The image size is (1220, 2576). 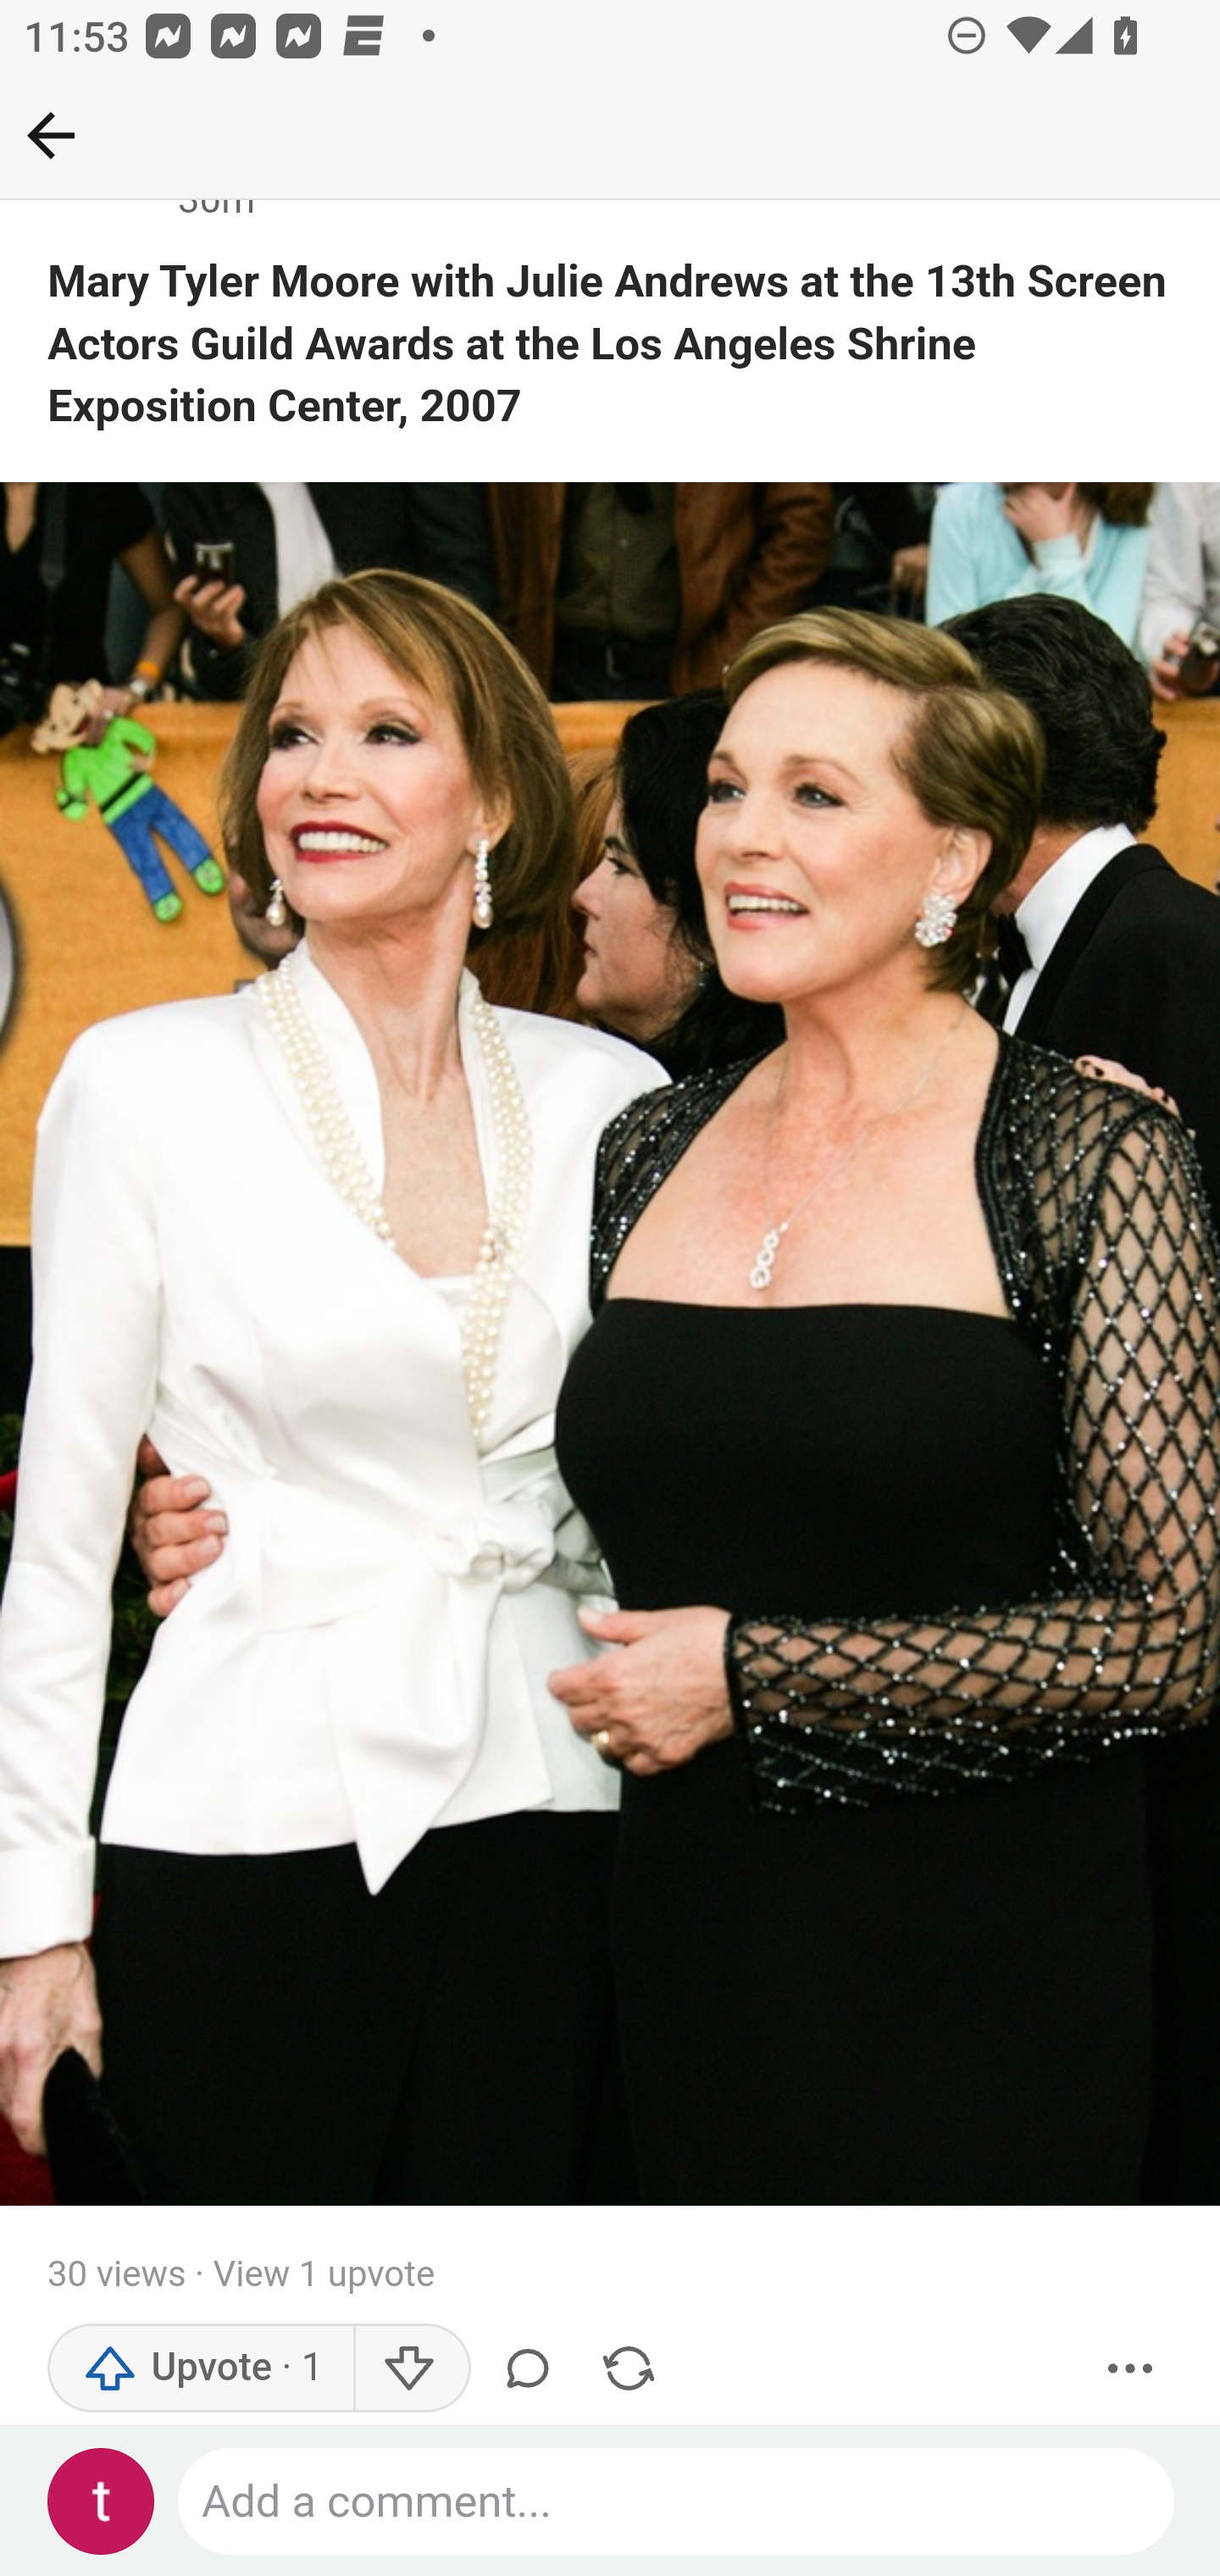 What do you see at coordinates (410, 2369) in the screenshot?
I see `Downvote` at bounding box center [410, 2369].